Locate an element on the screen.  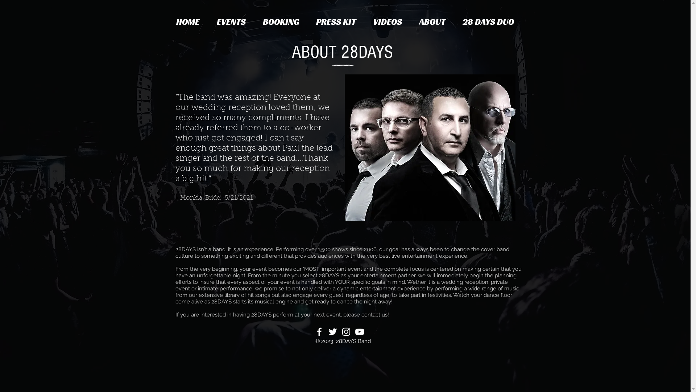
16142927_10154274485000098_2925876318847220234_n.jpg is located at coordinates (430, 147).